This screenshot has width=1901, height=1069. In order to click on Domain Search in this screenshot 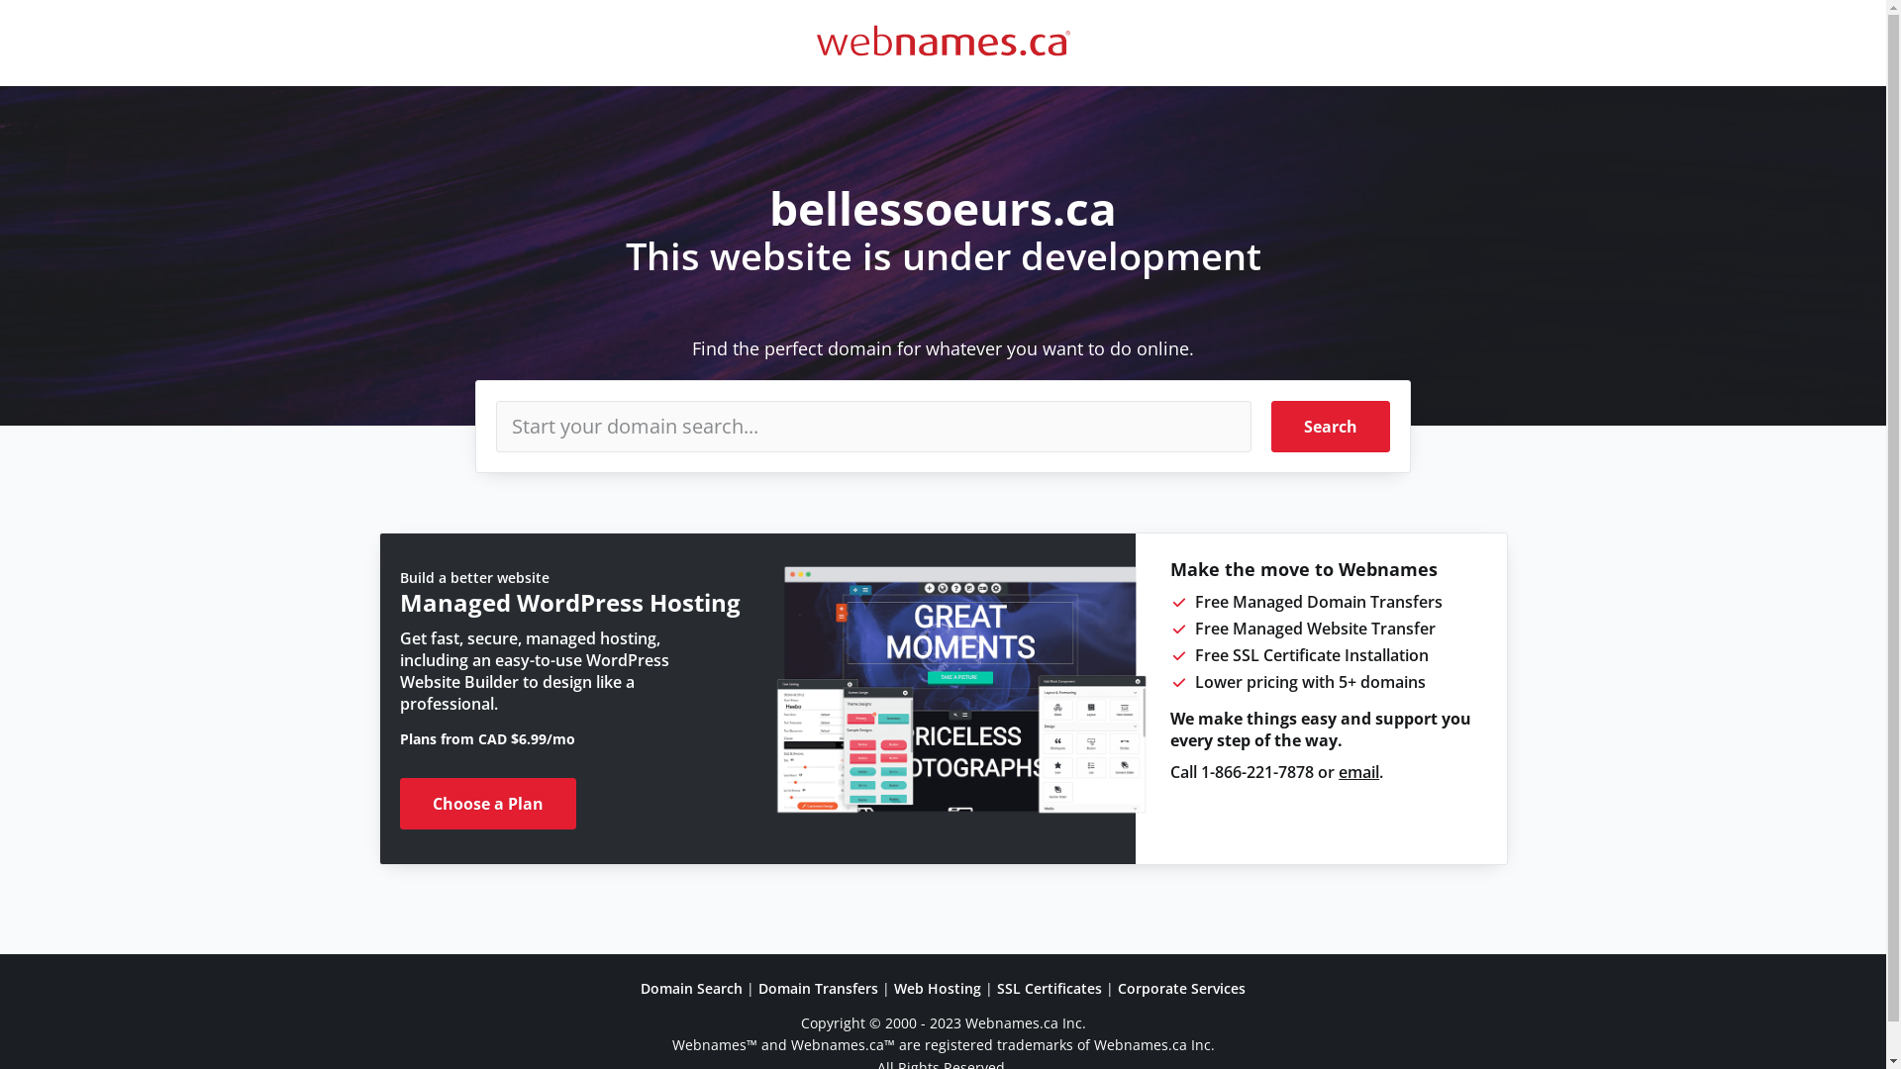, I will do `click(691, 988)`.